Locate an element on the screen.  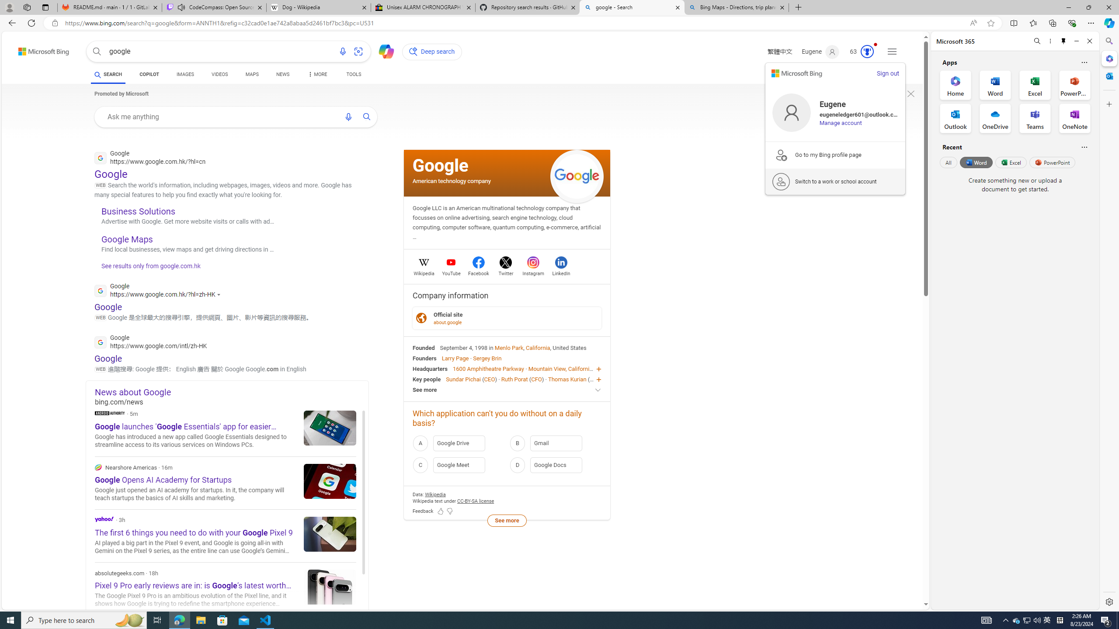
AutomationID: uaseabtn is located at coordinates (367, 116).